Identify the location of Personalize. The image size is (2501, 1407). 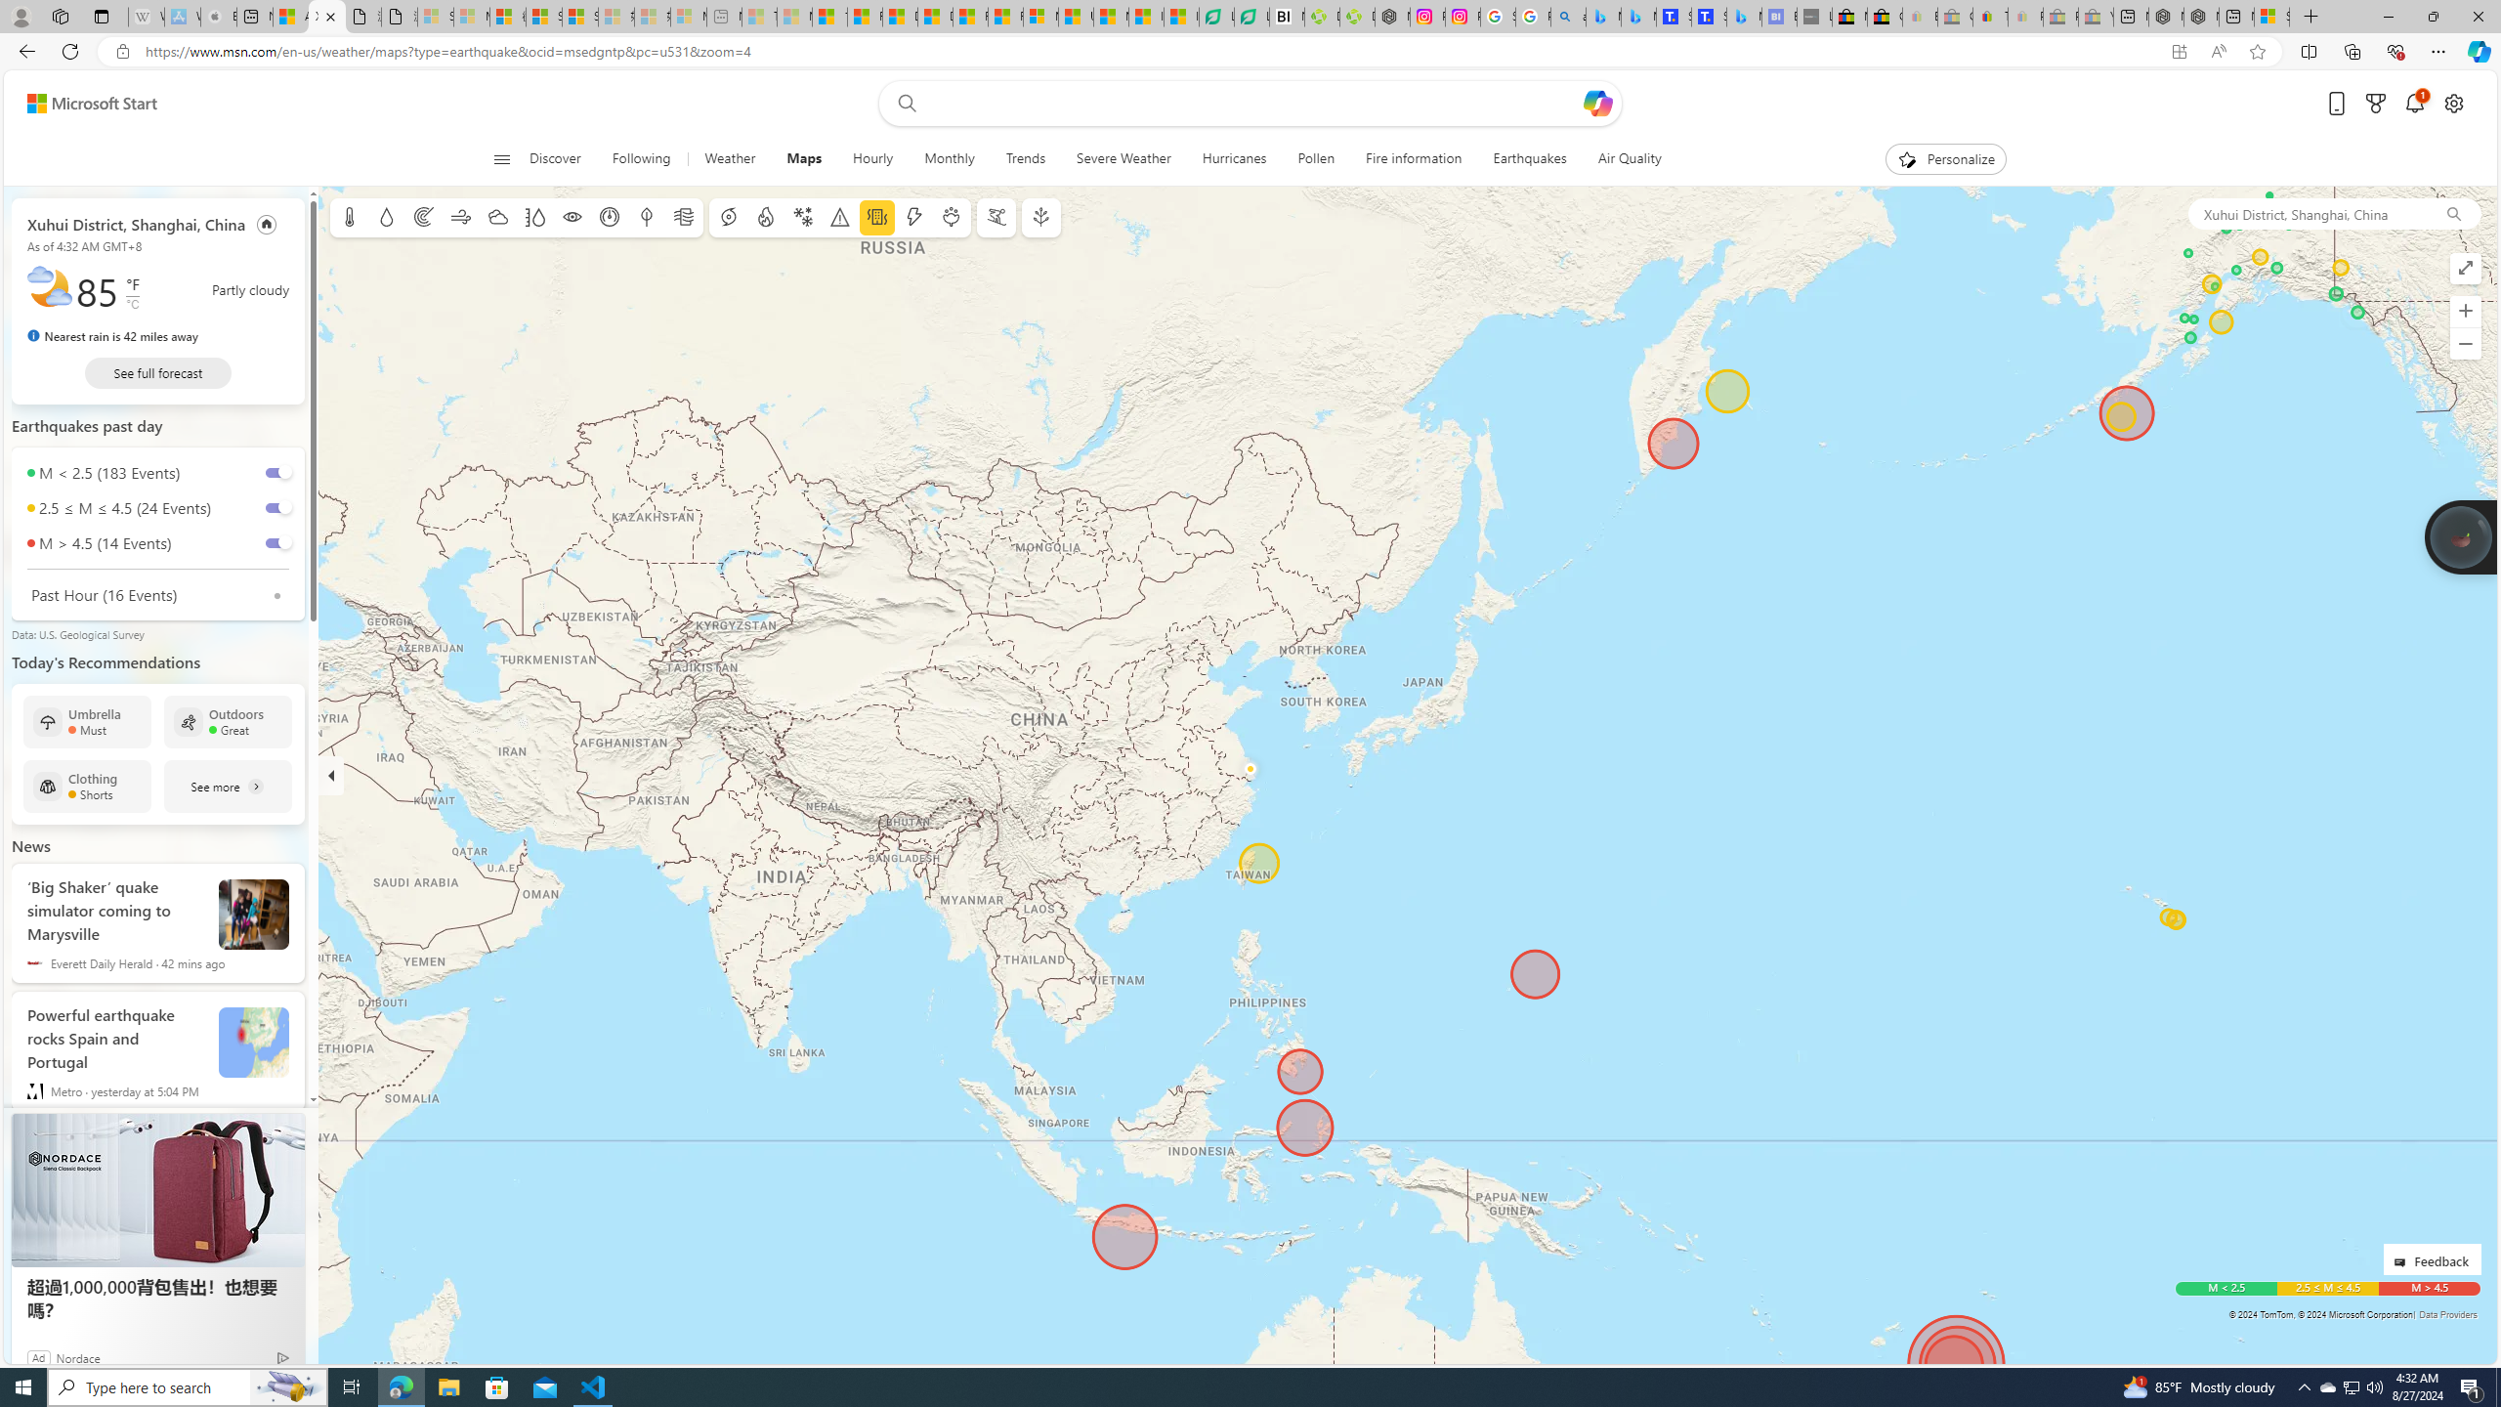
(1946, 159).